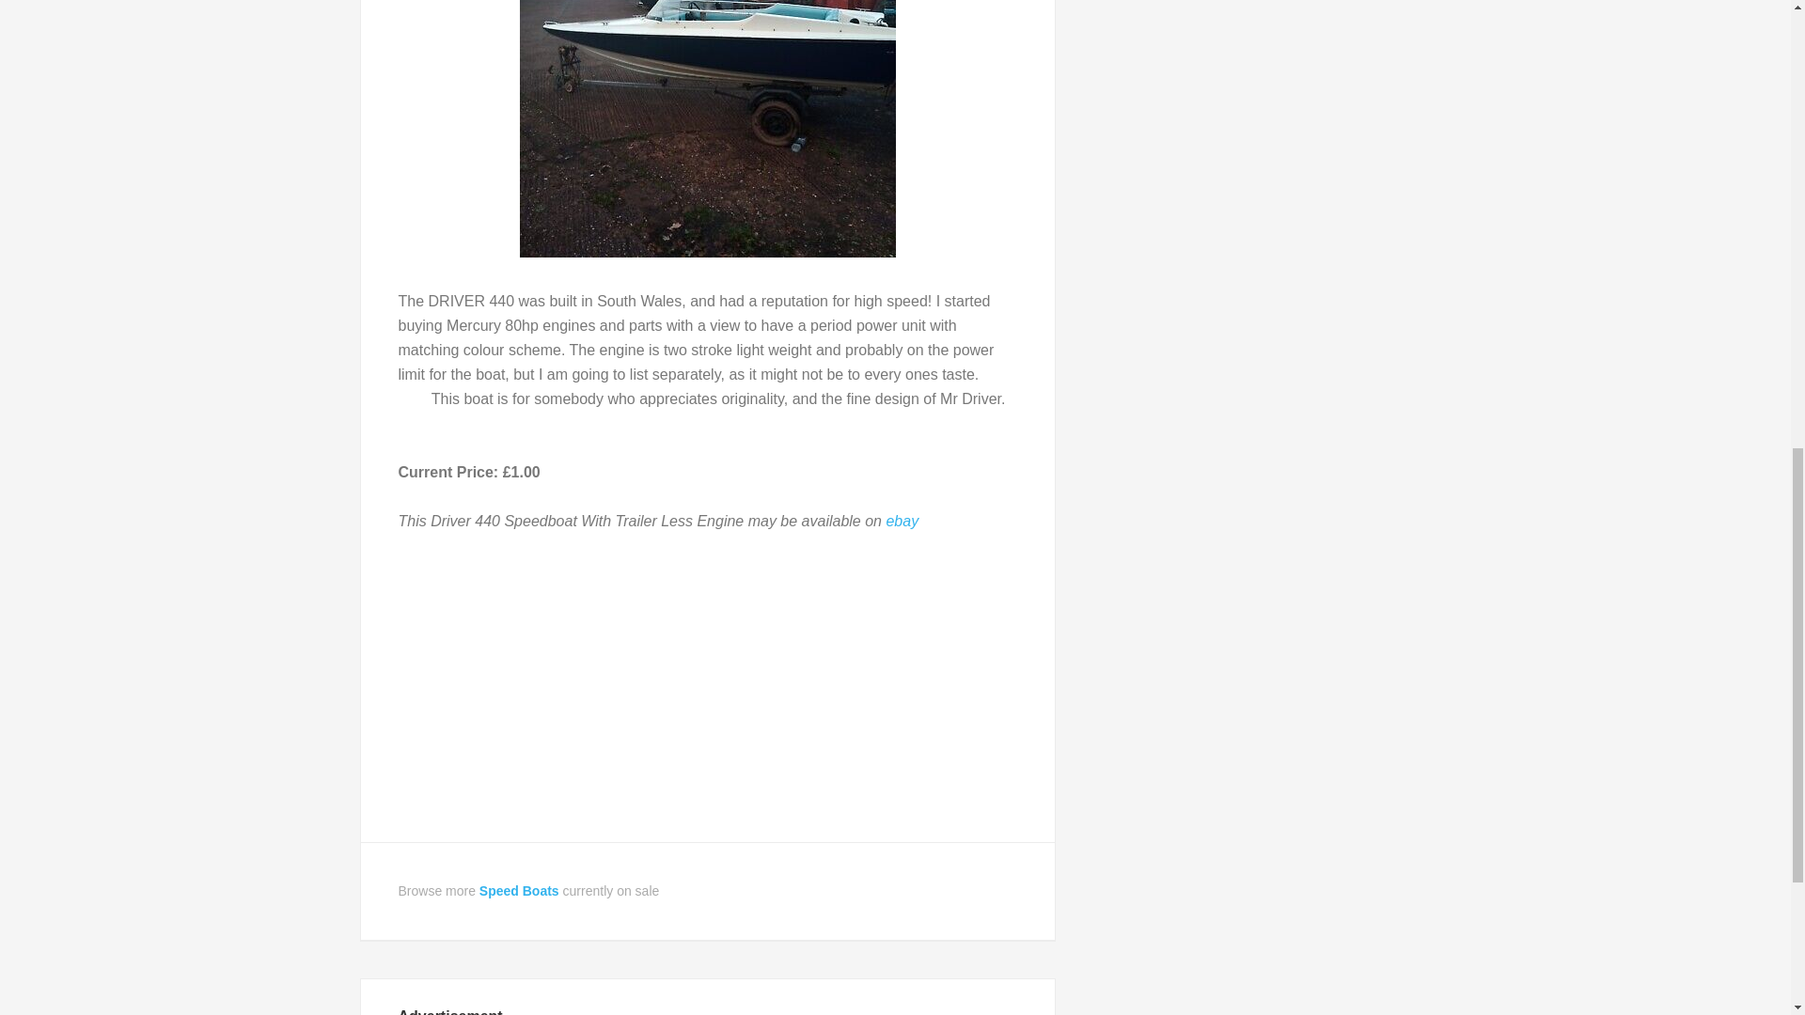  I want to click on ebay, so click(902, 521).